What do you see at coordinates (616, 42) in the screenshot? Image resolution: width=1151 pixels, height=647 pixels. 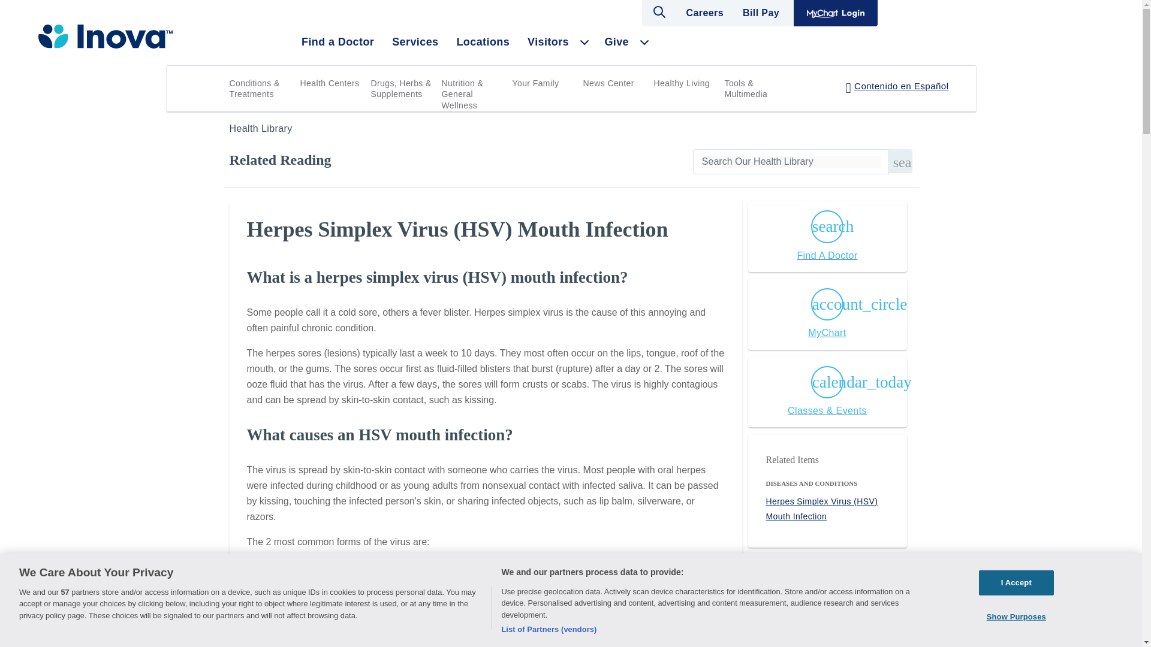 I see `Give` at bounding box center [616, 42].